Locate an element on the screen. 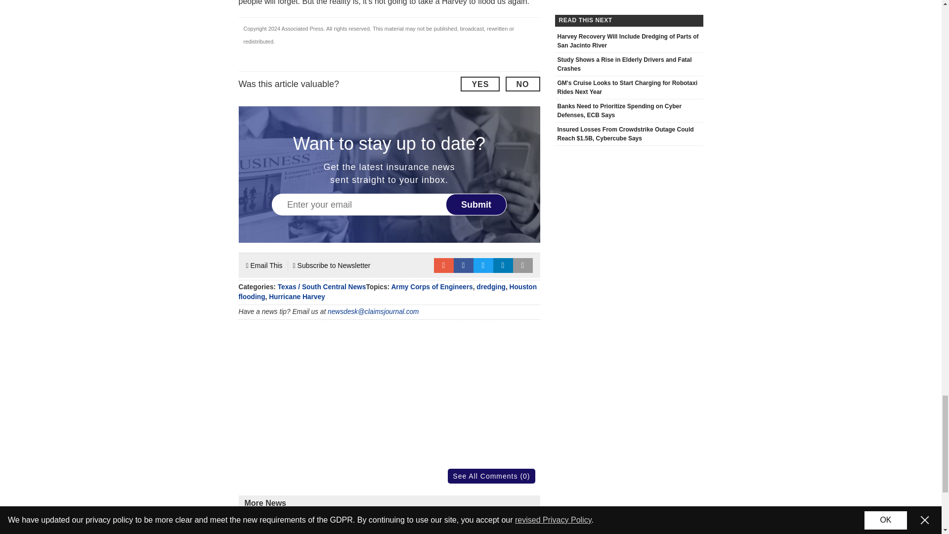 This screenshot has width=949, height=534. Post to Facebook. is located at coordinates (464, 265).